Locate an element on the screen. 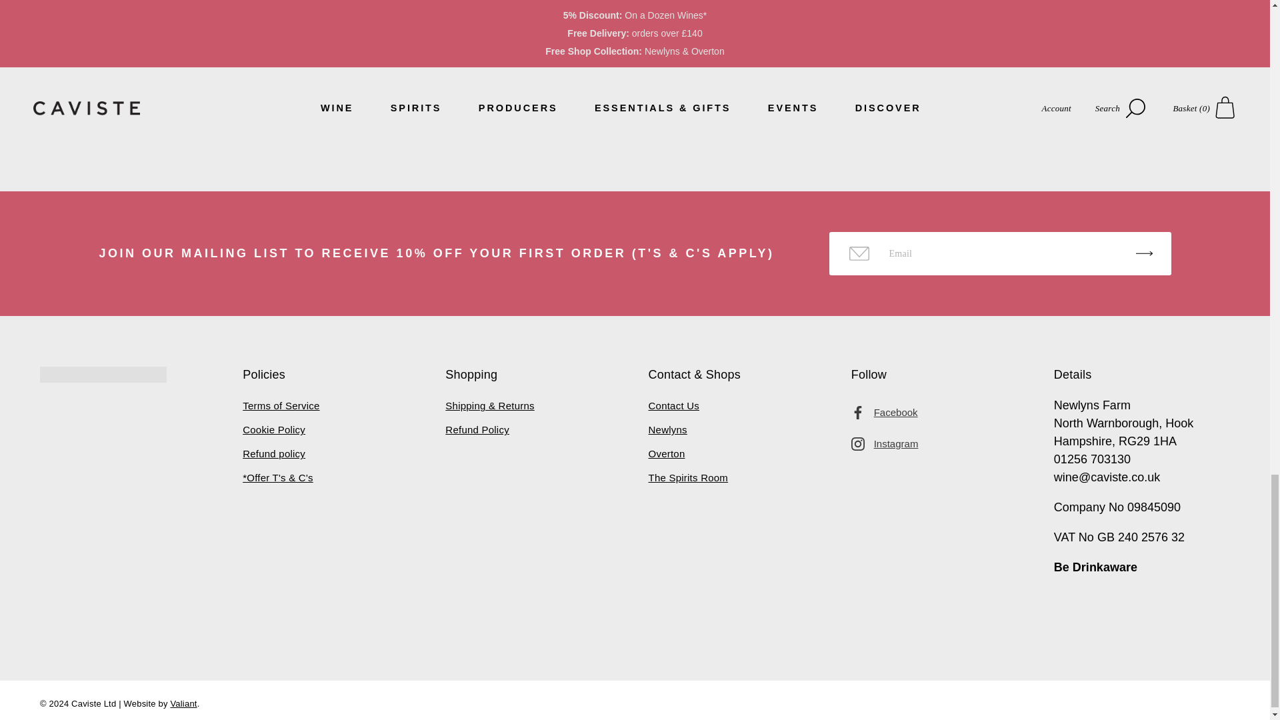 This screenshot has height=720, width=1280. Drinkaware UK Link is located at coordinates (1095, 567).